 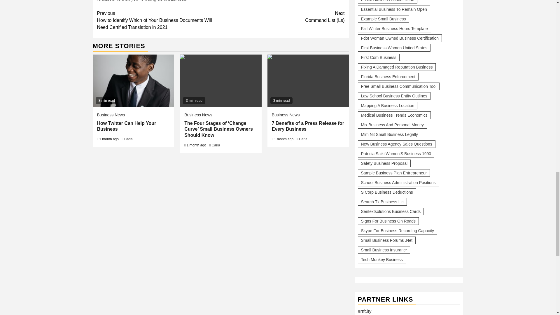 I want to click on 7 Benefits of a Press Release for Every Business, so click(x=308, y=80).